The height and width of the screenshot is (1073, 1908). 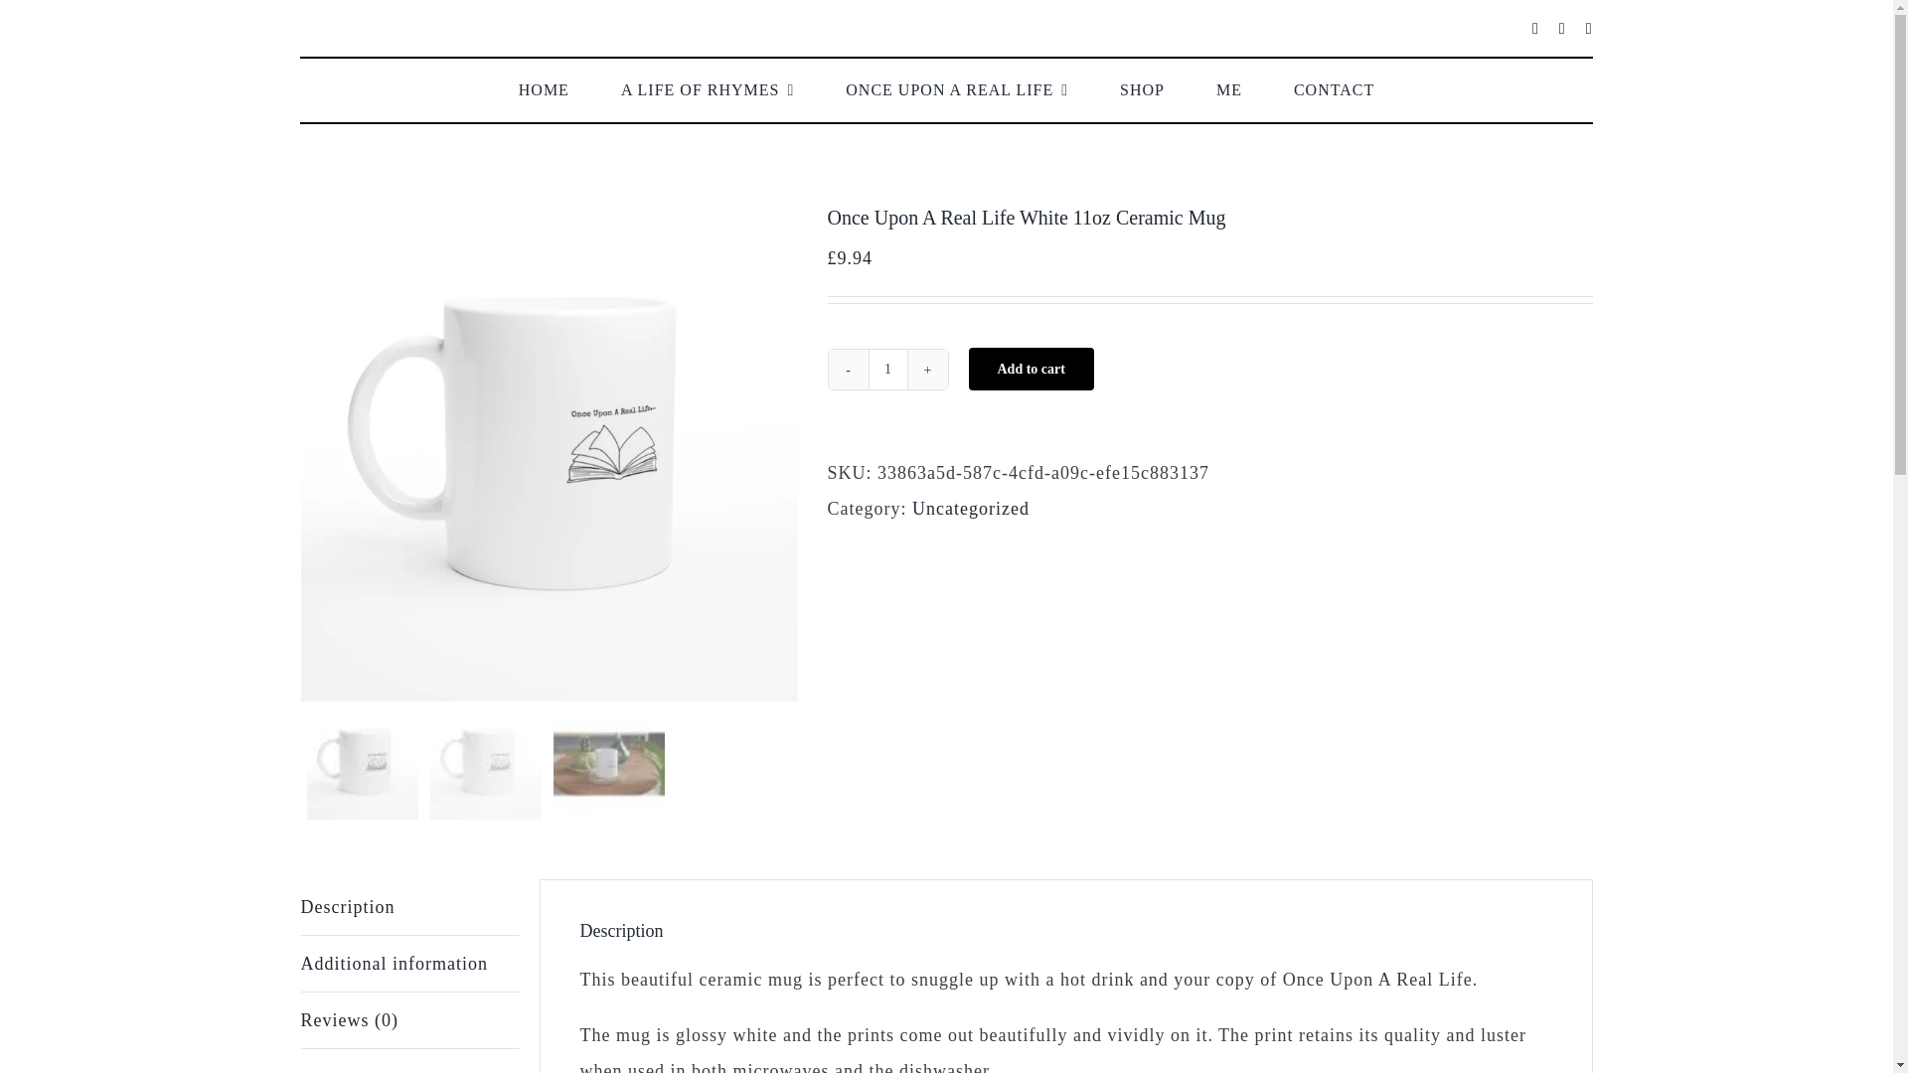 What do you see at coordinates (887, 370) in the screenshot?
I see `1` at bounding box center [887, 370].